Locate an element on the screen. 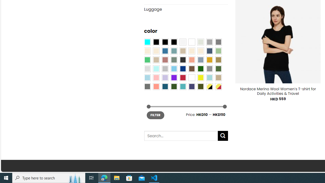 The width and height of the screenshot is (325, 183). Navy Blue is located at coordinates (183, 69).